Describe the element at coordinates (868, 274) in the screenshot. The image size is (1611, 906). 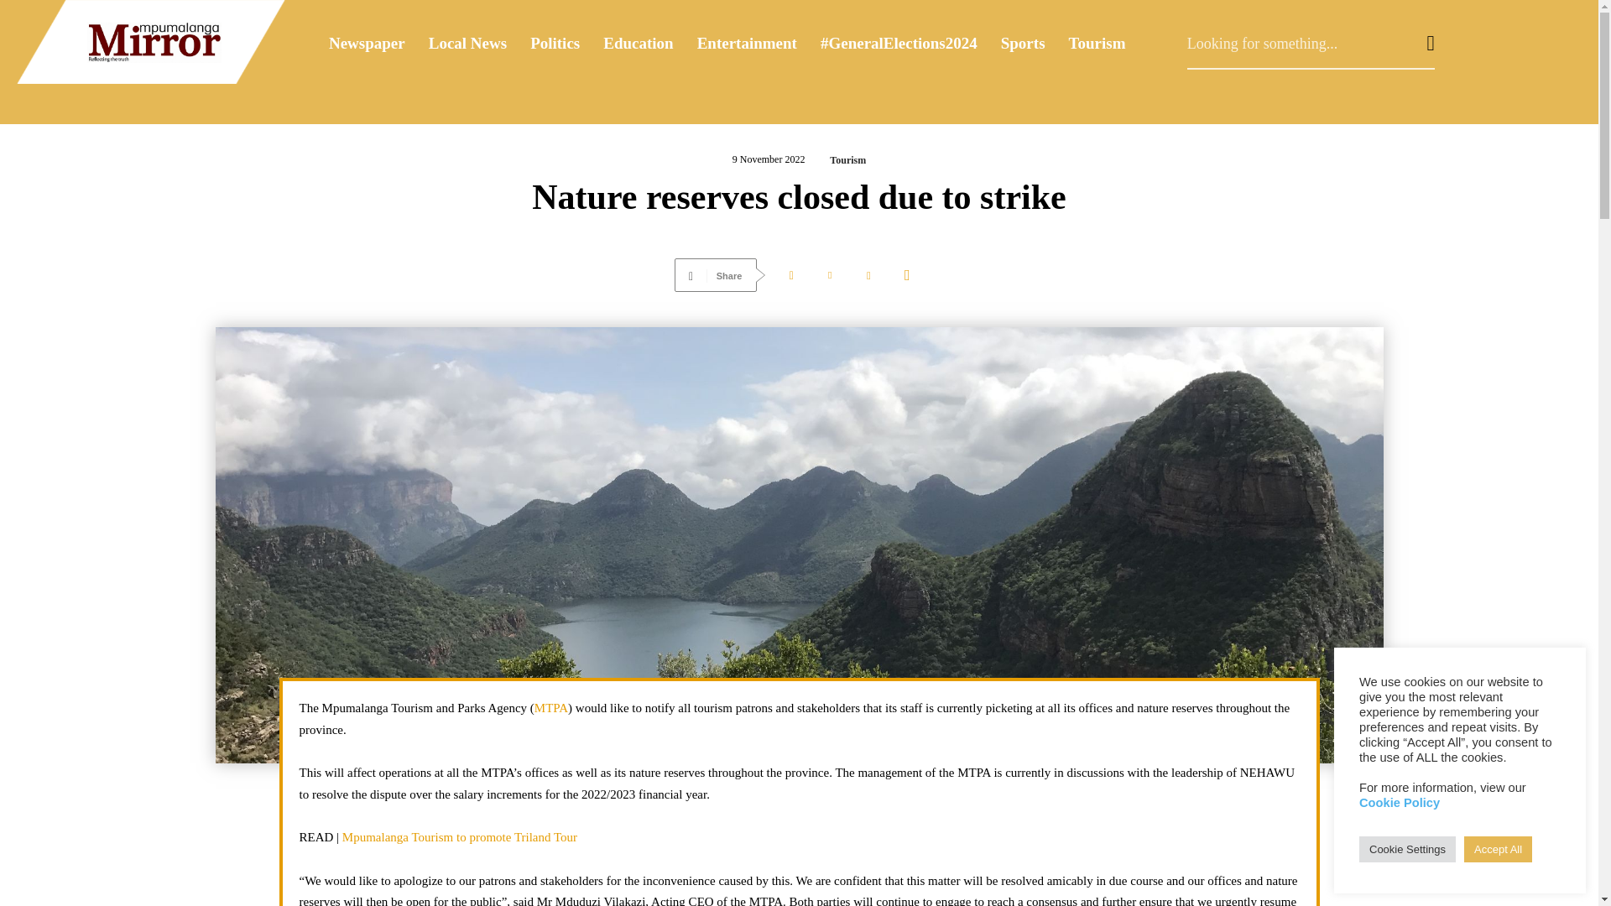
I see `Pinterest` at that location.